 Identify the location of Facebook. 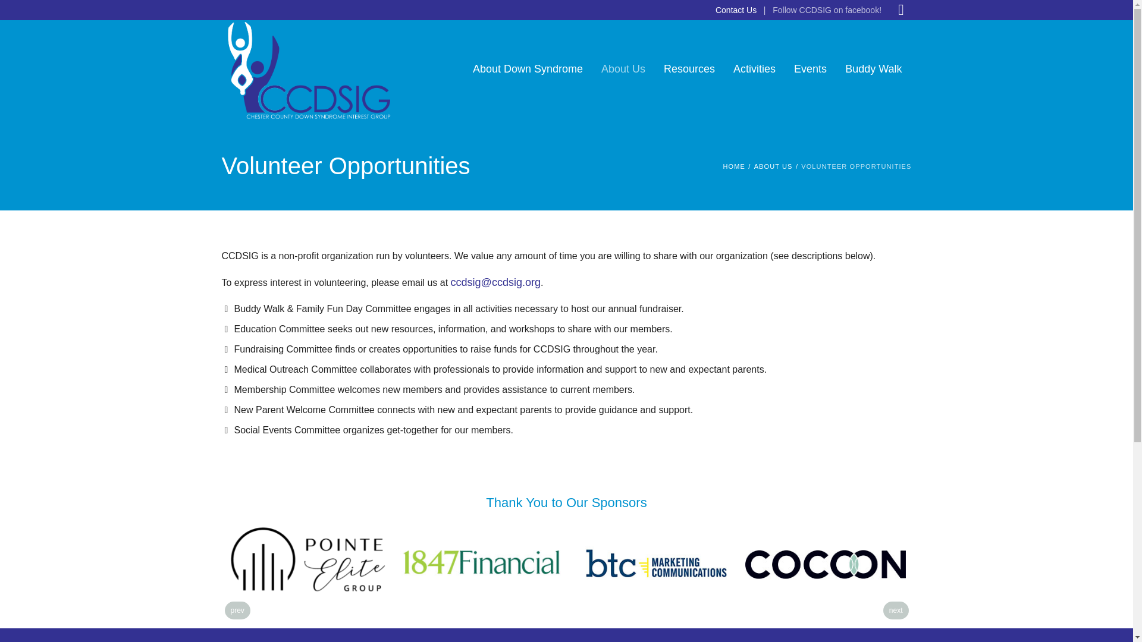
(901, 10).